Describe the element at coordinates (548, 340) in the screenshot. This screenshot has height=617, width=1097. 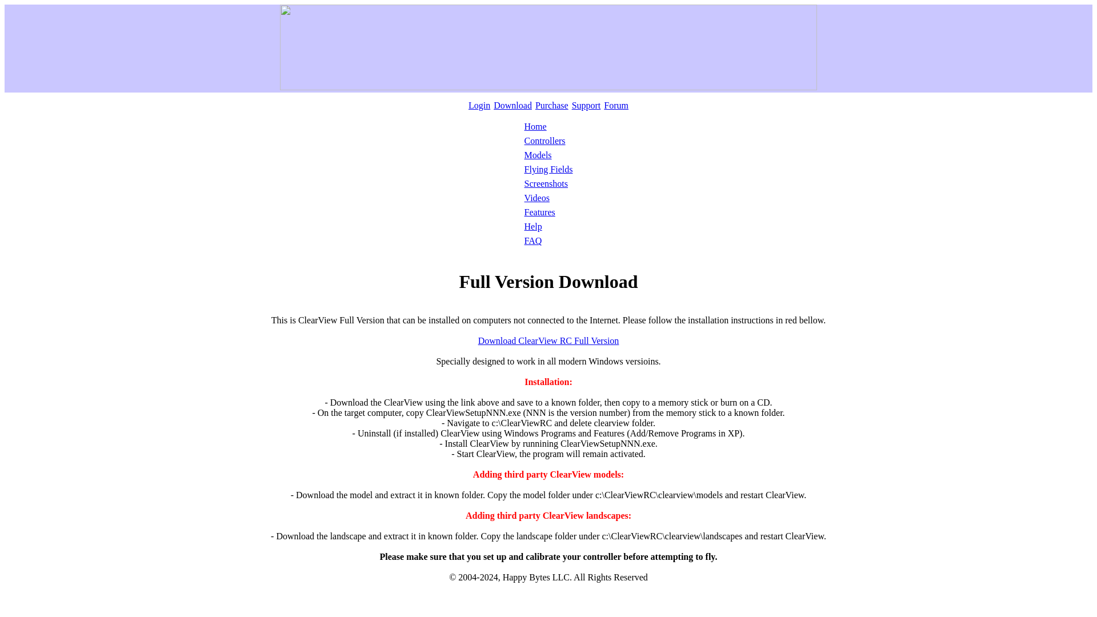
I see `Download ClearView RC Full Version` at that location.